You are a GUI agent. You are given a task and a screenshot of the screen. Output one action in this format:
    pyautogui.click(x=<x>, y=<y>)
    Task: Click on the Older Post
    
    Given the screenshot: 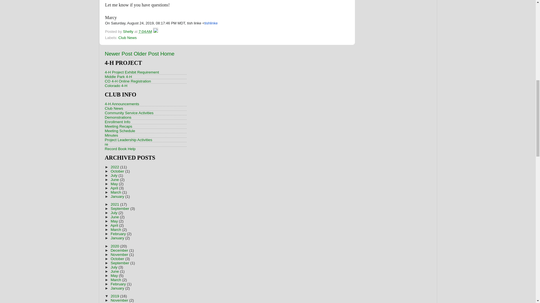 What is the action you would take?
    pyautogui.click(x=146, y=54)
    